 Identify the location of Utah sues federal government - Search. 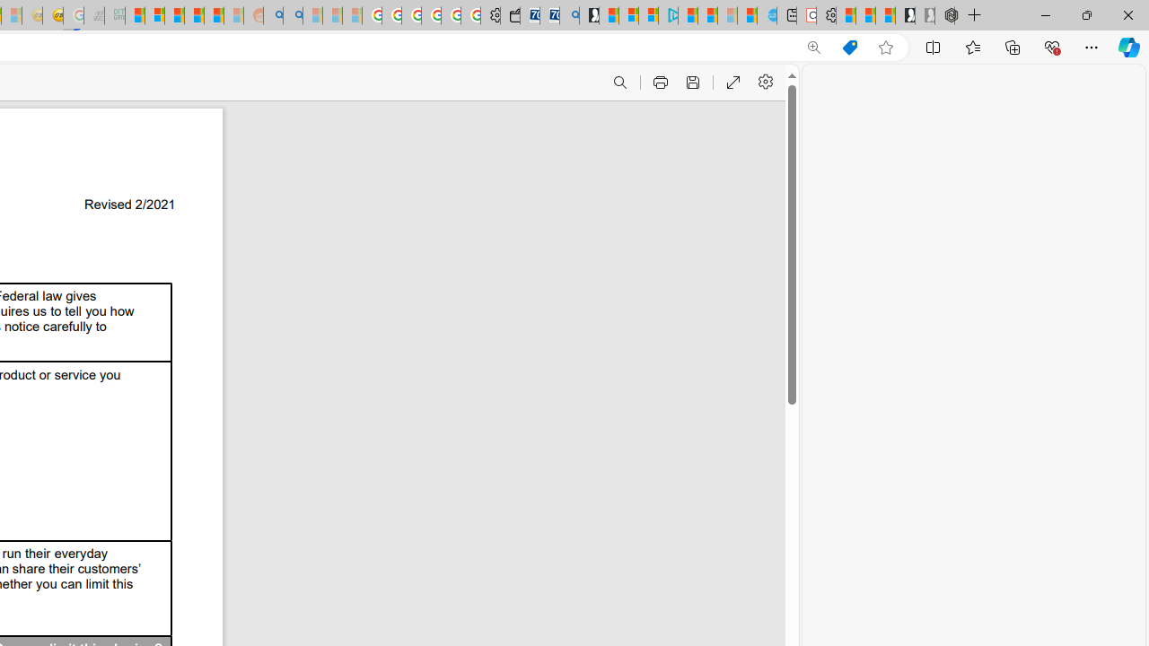
(293, 16).